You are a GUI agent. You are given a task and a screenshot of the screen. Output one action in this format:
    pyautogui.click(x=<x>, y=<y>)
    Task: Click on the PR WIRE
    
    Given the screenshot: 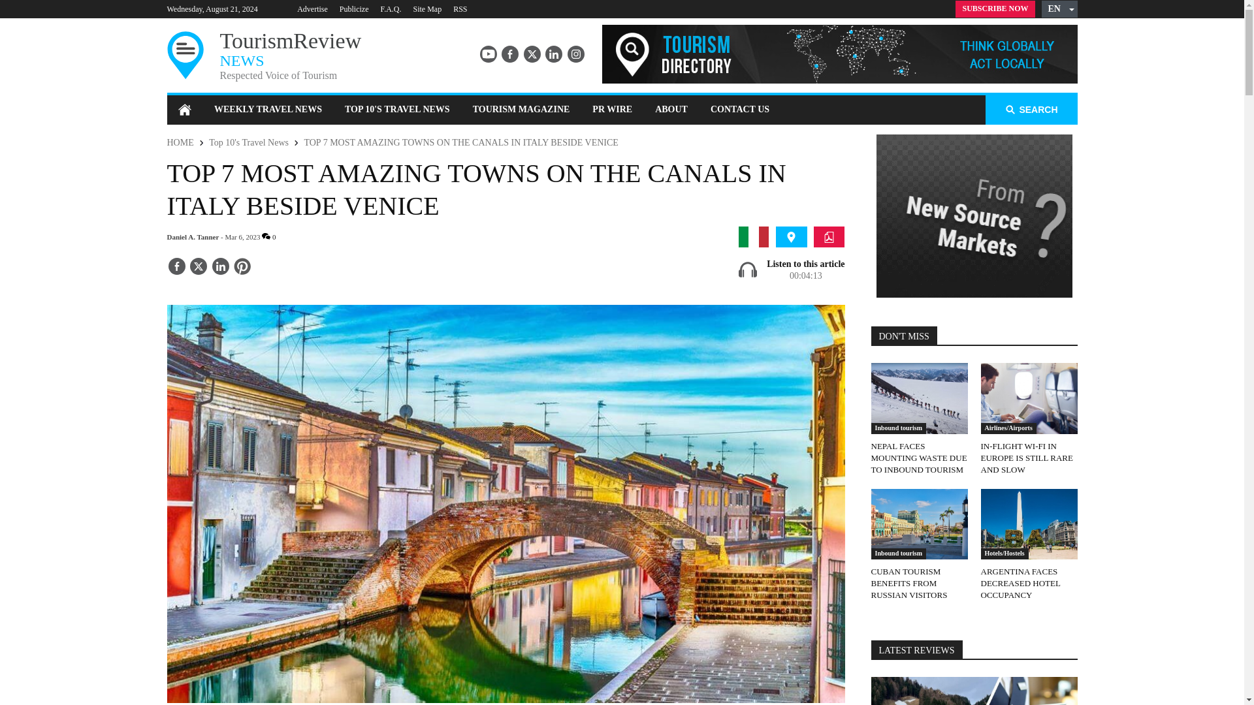 What is the action you would take?
    pyautogui.click(x=613, y=110)
    